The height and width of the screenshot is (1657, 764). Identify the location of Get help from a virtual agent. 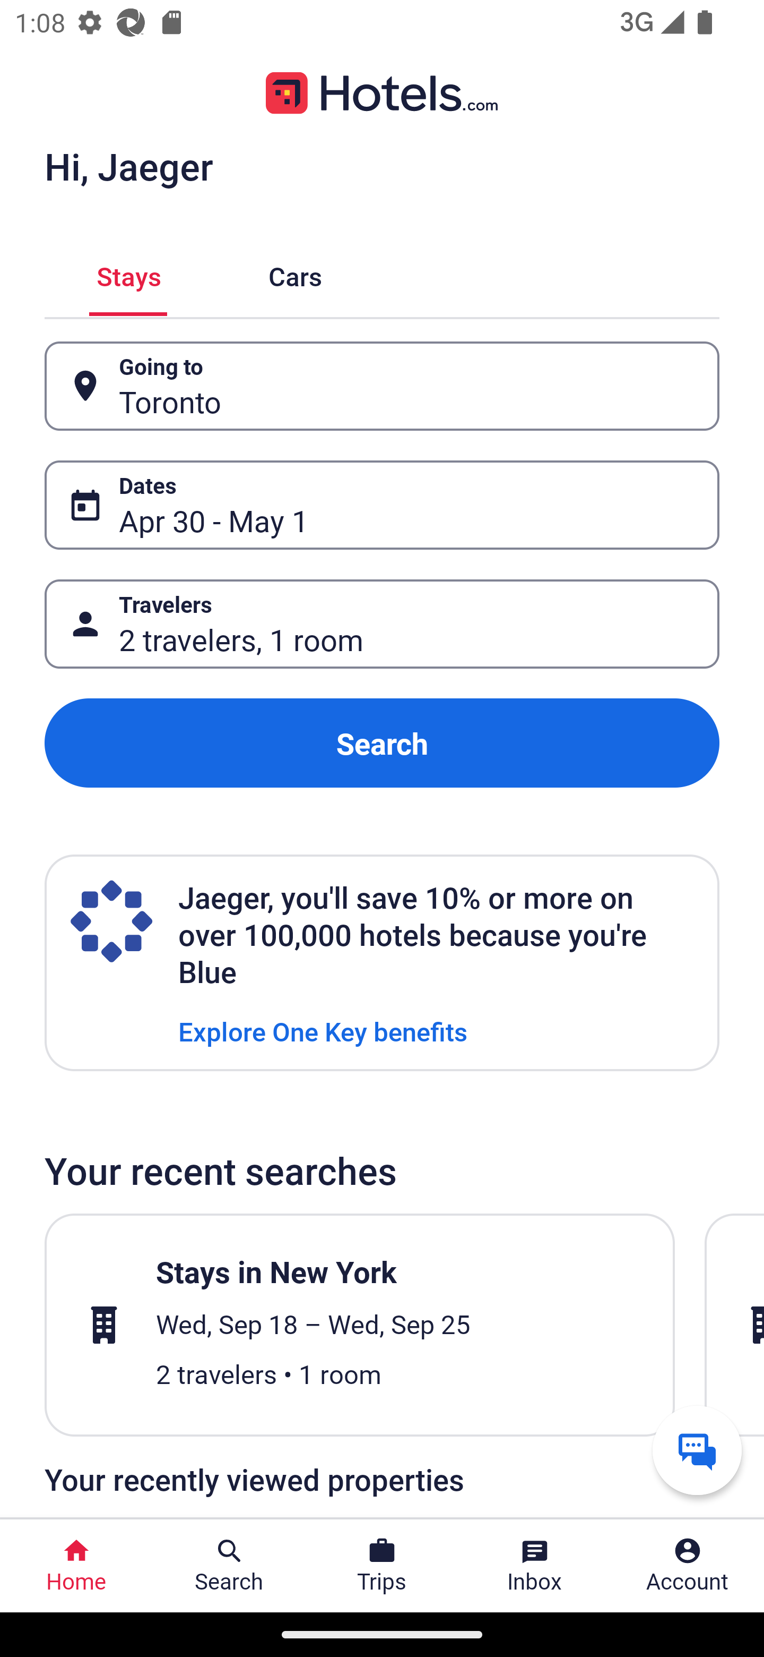
(697, 1450).